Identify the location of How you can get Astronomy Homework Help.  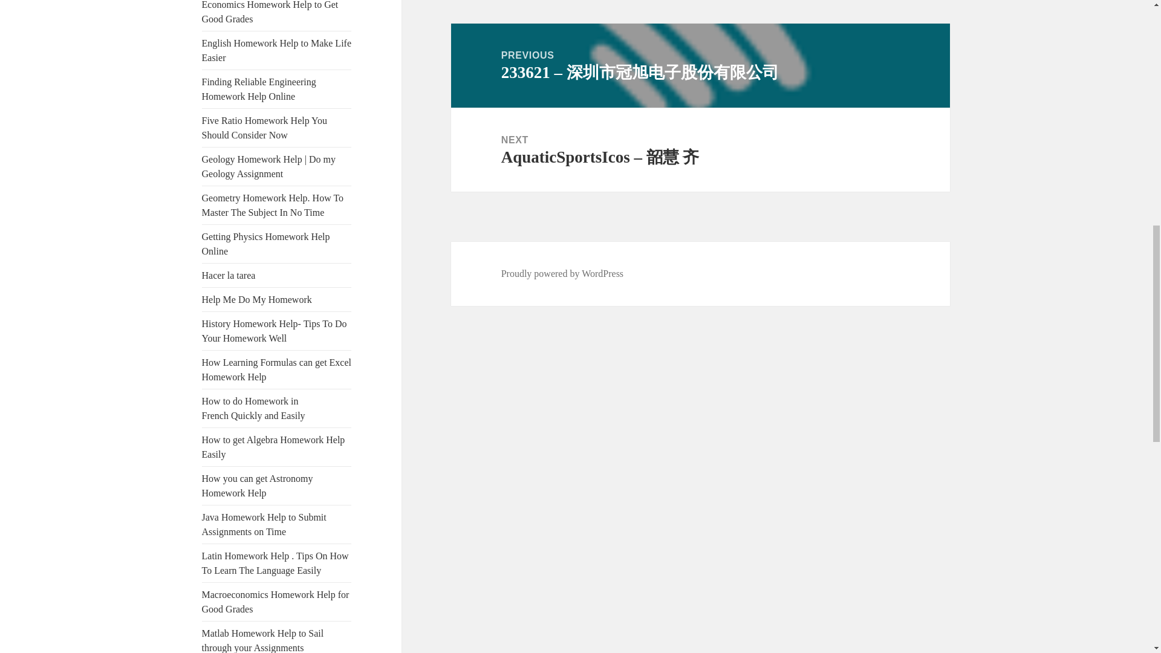
(258, 486).